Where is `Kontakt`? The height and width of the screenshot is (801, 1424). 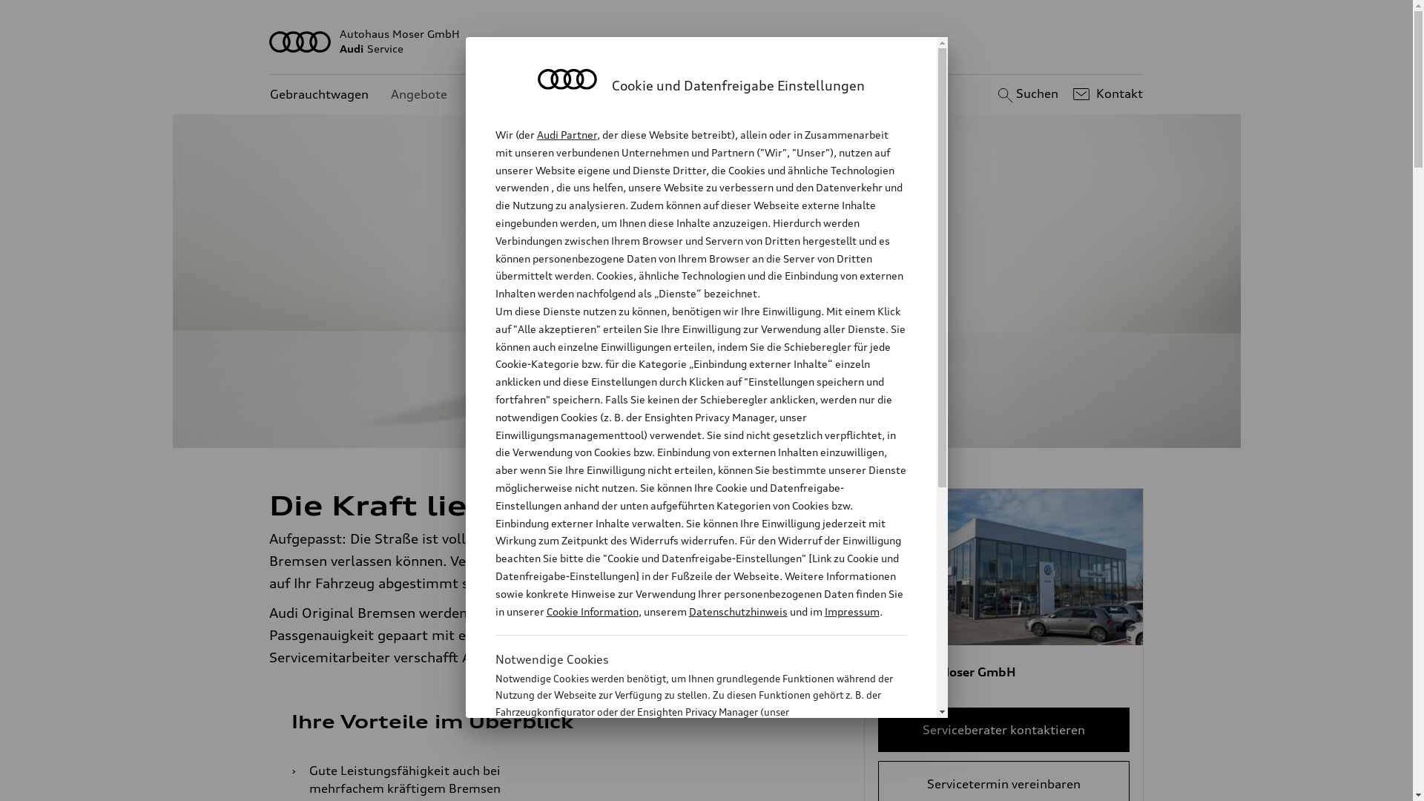
Kontakt is located at coordinates (1107, 94).